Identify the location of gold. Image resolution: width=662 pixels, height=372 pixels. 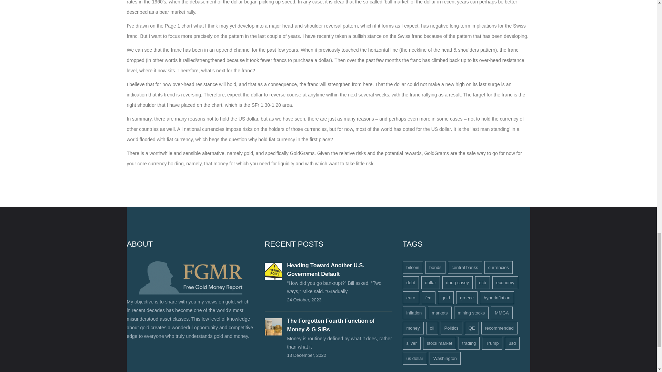
(446, 298).